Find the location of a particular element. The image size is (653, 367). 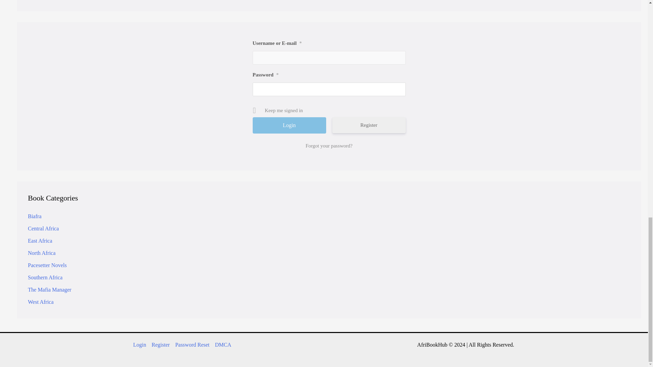

Pacesetter Novels is located at coordinates (47, 265).